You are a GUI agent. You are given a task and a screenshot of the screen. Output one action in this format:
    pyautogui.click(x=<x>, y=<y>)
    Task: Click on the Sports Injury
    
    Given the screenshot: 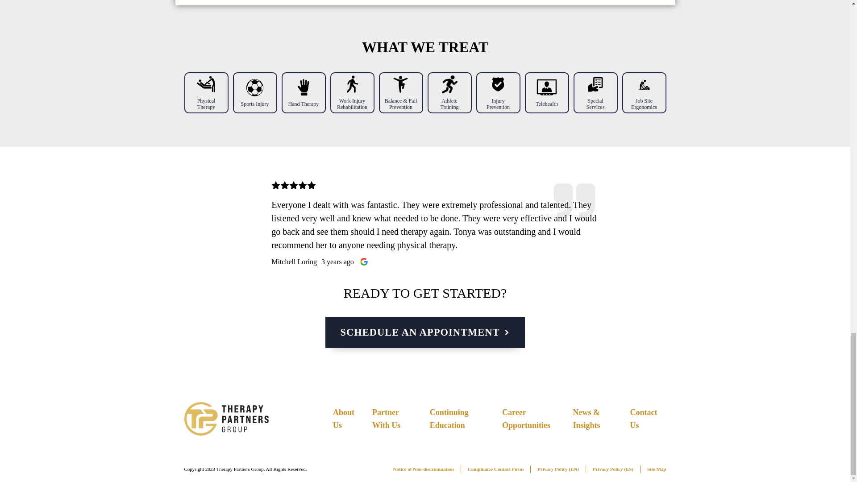 What is the action you would take?
    pyautogui.click(x=254, y=104)
    